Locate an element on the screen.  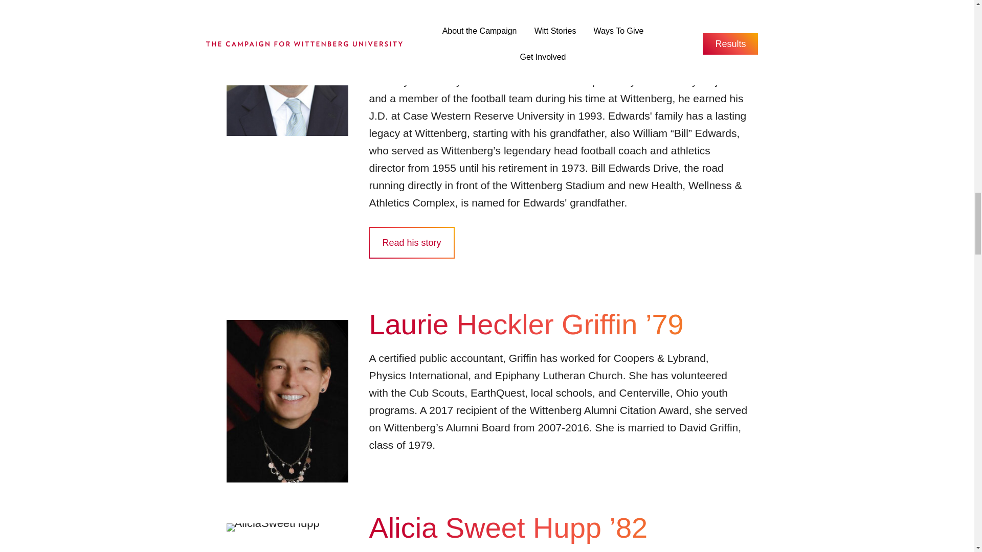
AliciaSweetHupp is located at coordinates (272, 527).